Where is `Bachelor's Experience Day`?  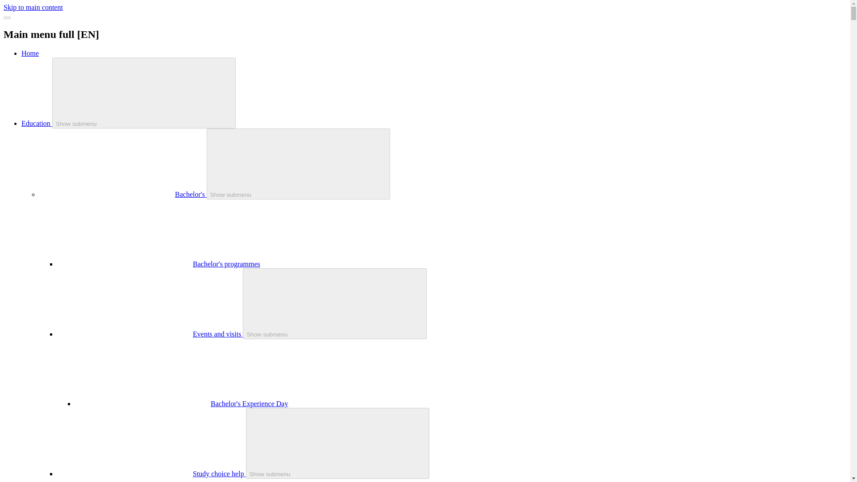 Bachelor's Experience Day is located at coordinates (249, 403).